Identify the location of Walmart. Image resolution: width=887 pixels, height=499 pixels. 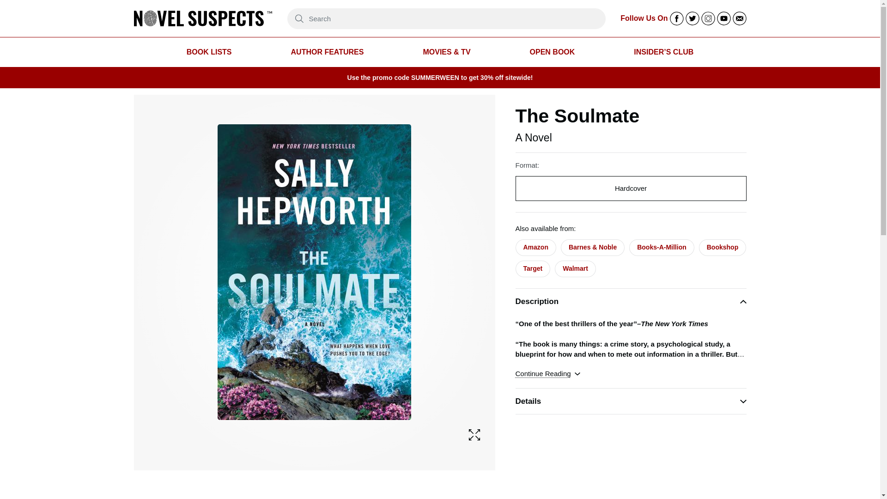
(576, 269).